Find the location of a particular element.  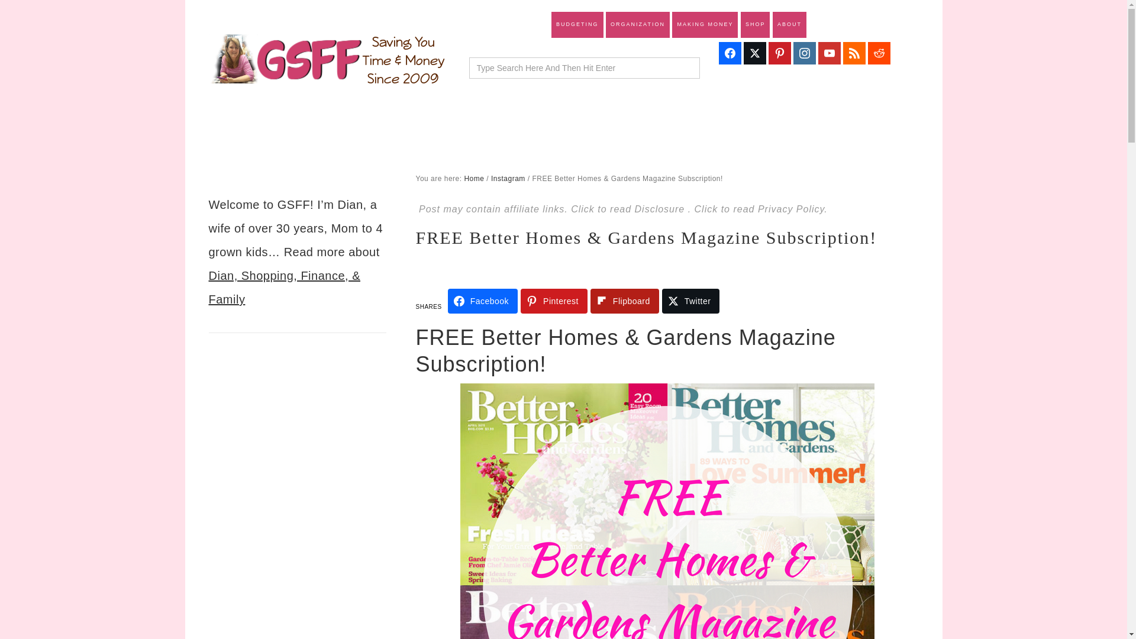

Home is located at coordinates (473, 178).